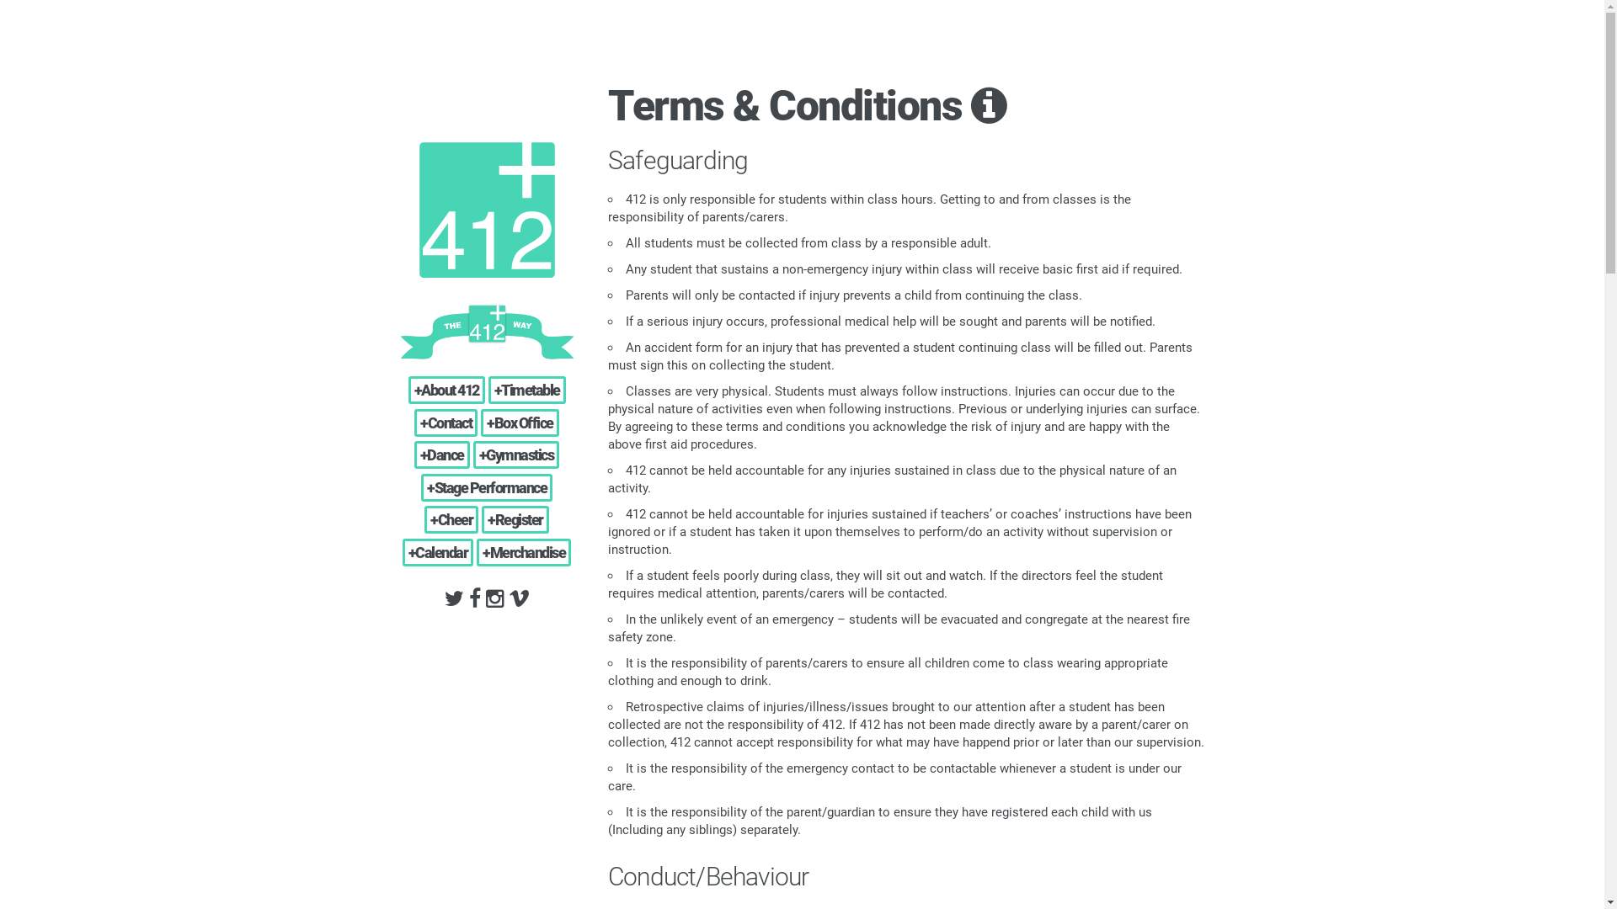 The width and height of the screenshot is (1617, 909). I want to click on +Gymnastics, so click(517, 454).